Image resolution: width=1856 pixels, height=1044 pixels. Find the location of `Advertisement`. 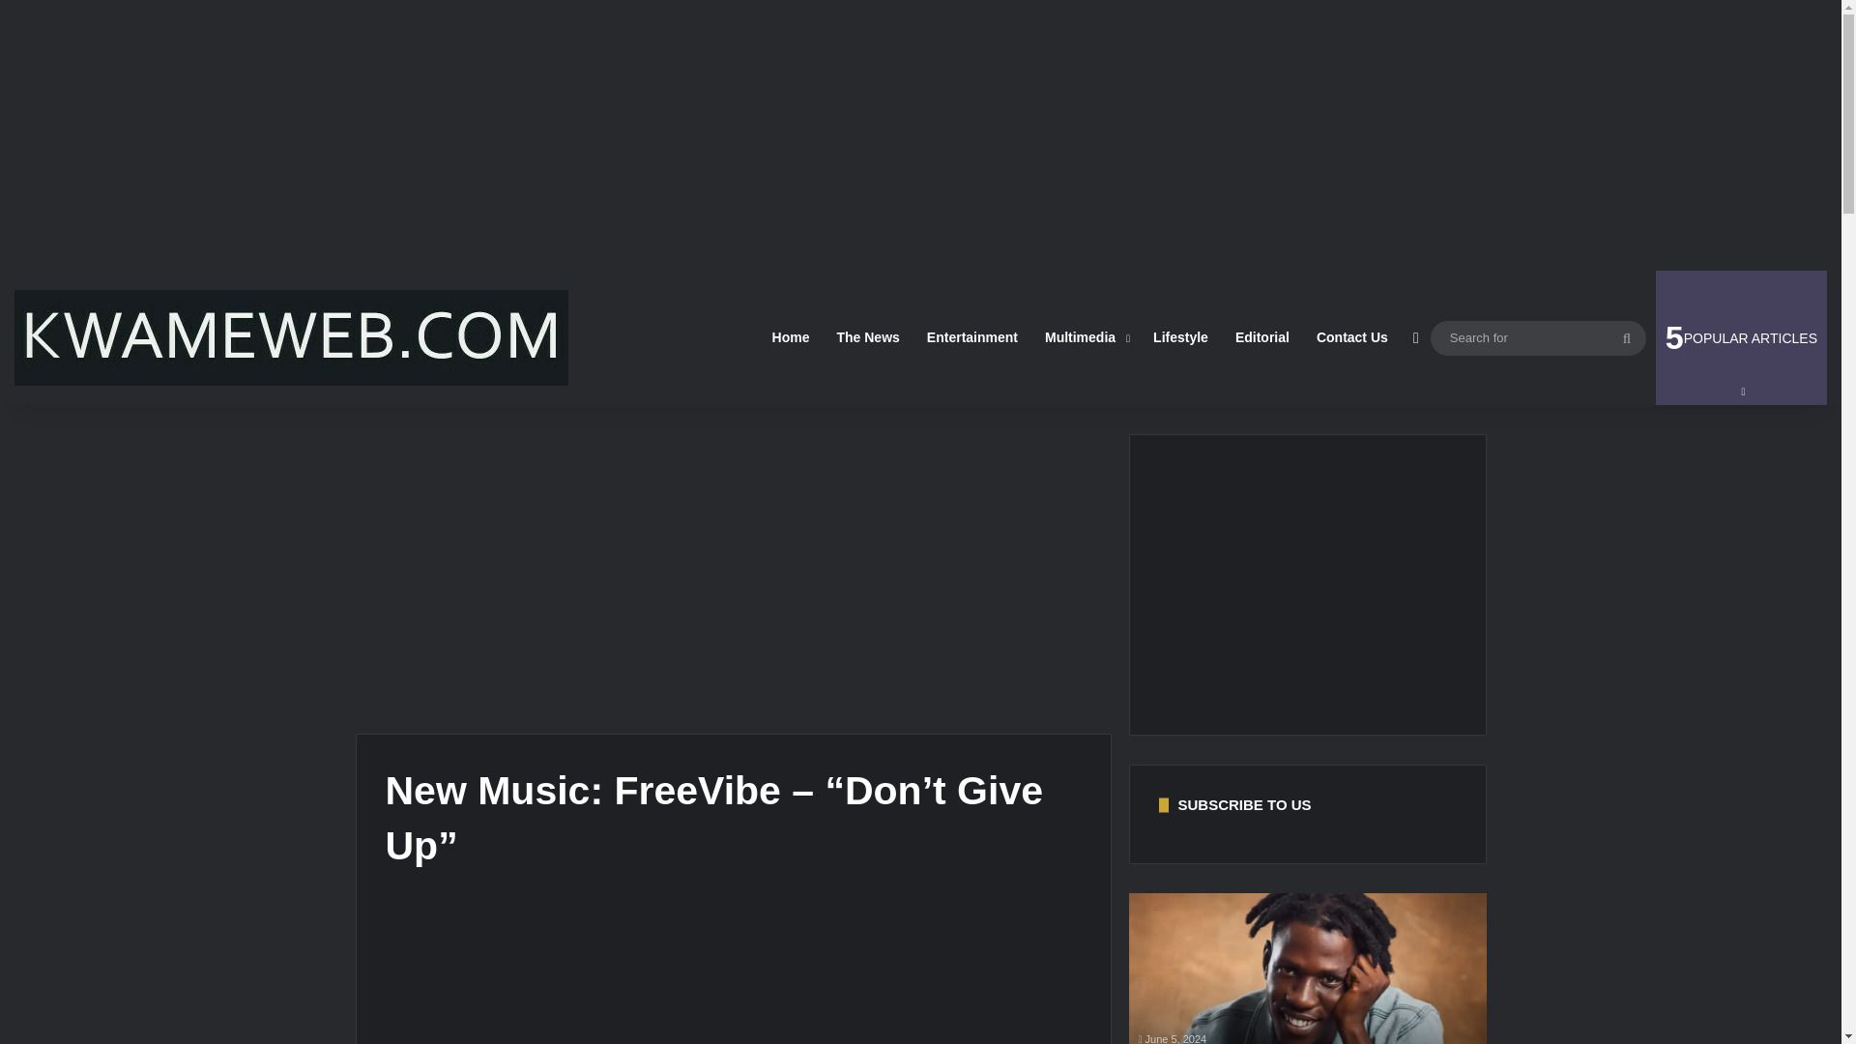

Advertisement is located at coordinates (1740, 337).